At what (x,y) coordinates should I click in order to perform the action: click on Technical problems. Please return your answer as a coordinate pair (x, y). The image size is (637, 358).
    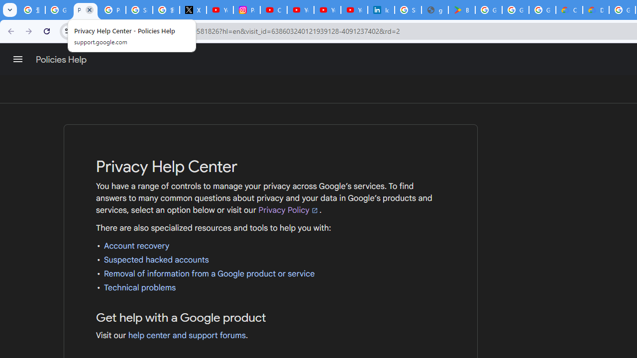
    Looking at the image, I should click on (140, 287).